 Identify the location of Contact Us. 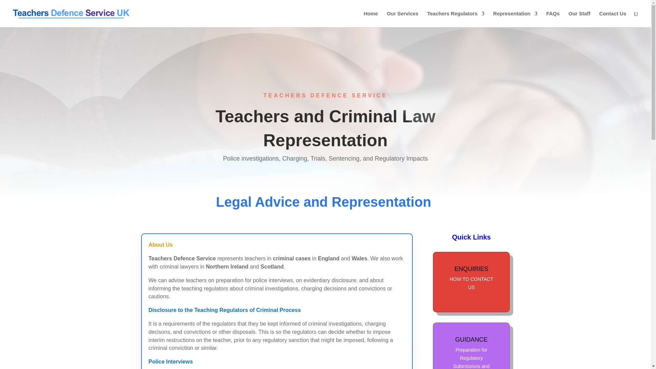
(613, 19).